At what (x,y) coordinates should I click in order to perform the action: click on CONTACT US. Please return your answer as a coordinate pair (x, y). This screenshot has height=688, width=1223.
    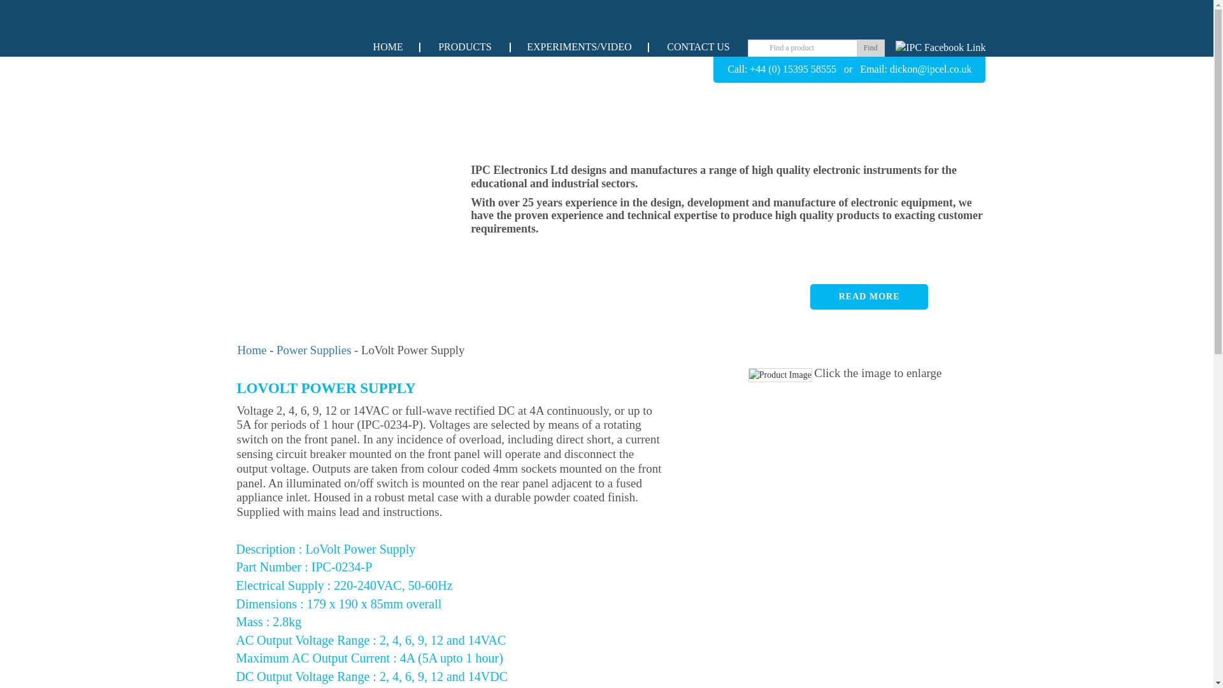
    Looking at the image, I should click on (697, 47).